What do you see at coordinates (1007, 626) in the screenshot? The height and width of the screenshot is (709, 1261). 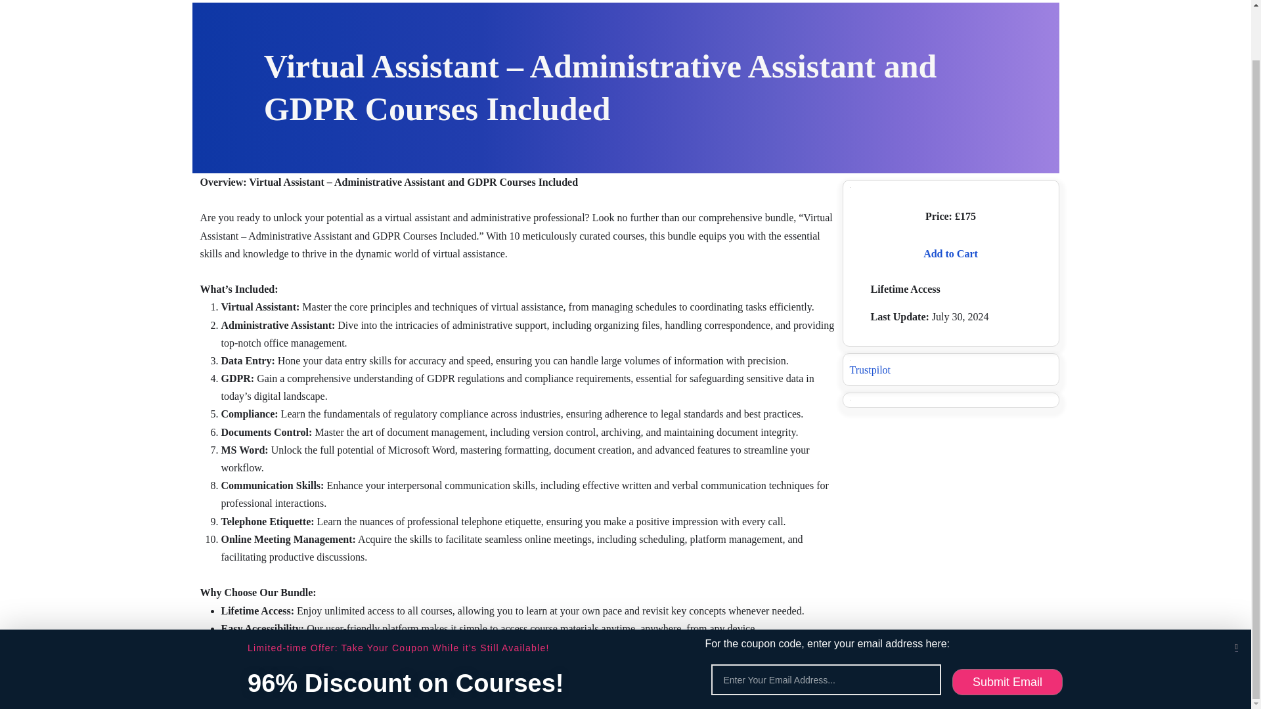 I see `Submit Email` at bounding box center [1007, 626].